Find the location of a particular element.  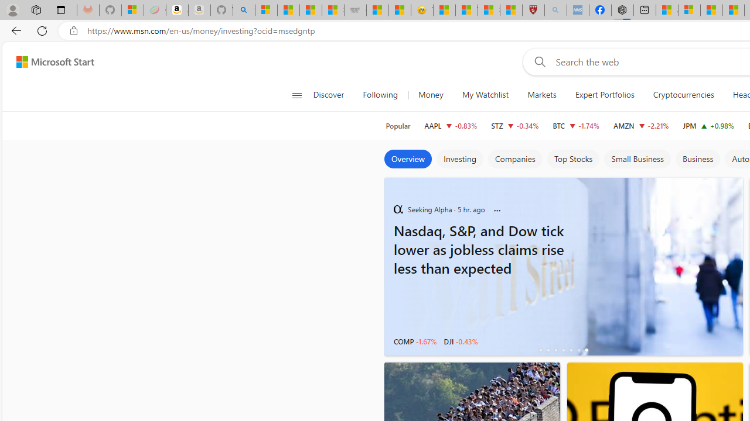

Cryptocurrencies is located at coordinates (683, 95).